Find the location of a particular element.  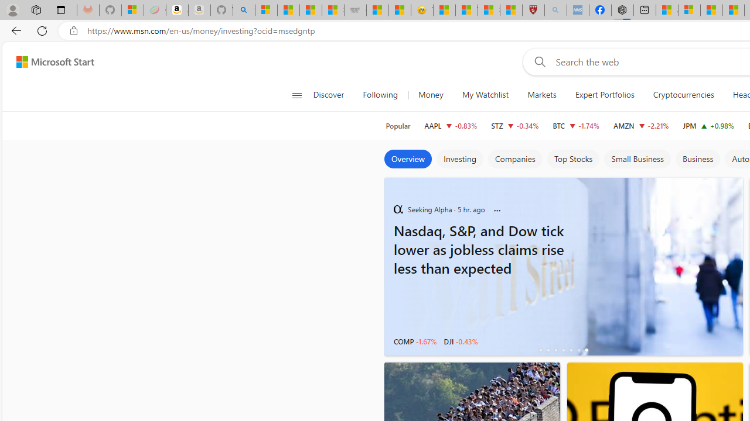

Cryptocurrencies is located at coordinates (683, 95).